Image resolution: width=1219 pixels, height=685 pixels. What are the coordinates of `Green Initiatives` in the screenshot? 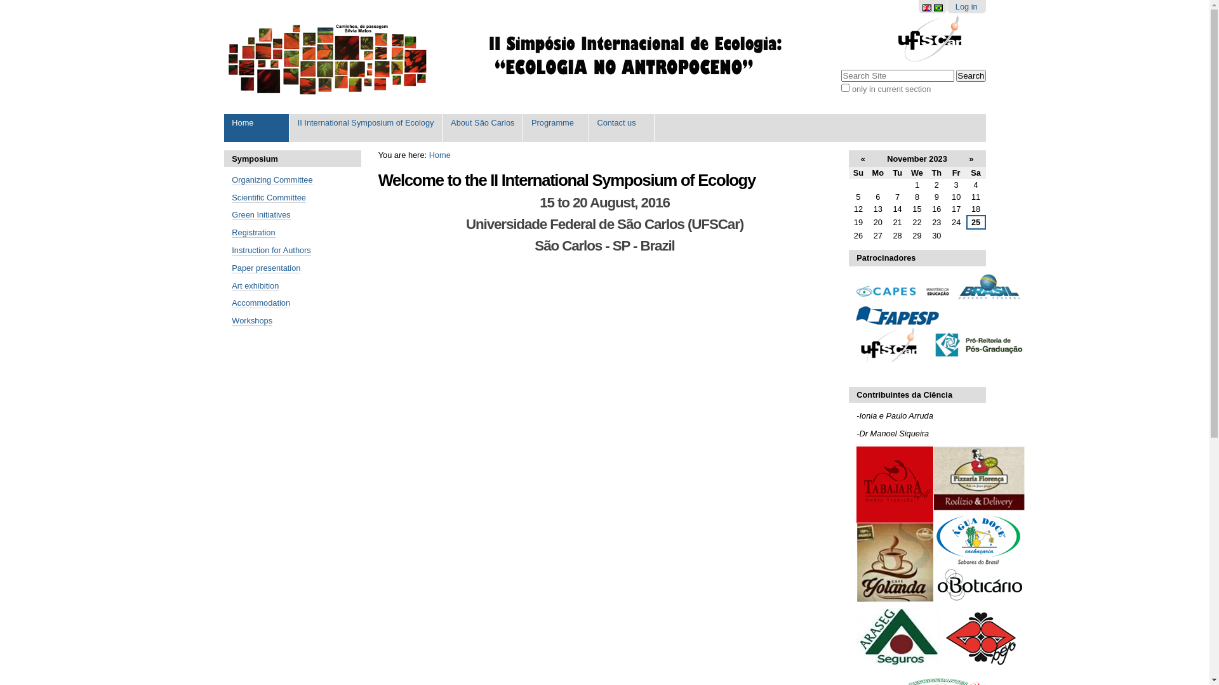 It's located at (261, 215).